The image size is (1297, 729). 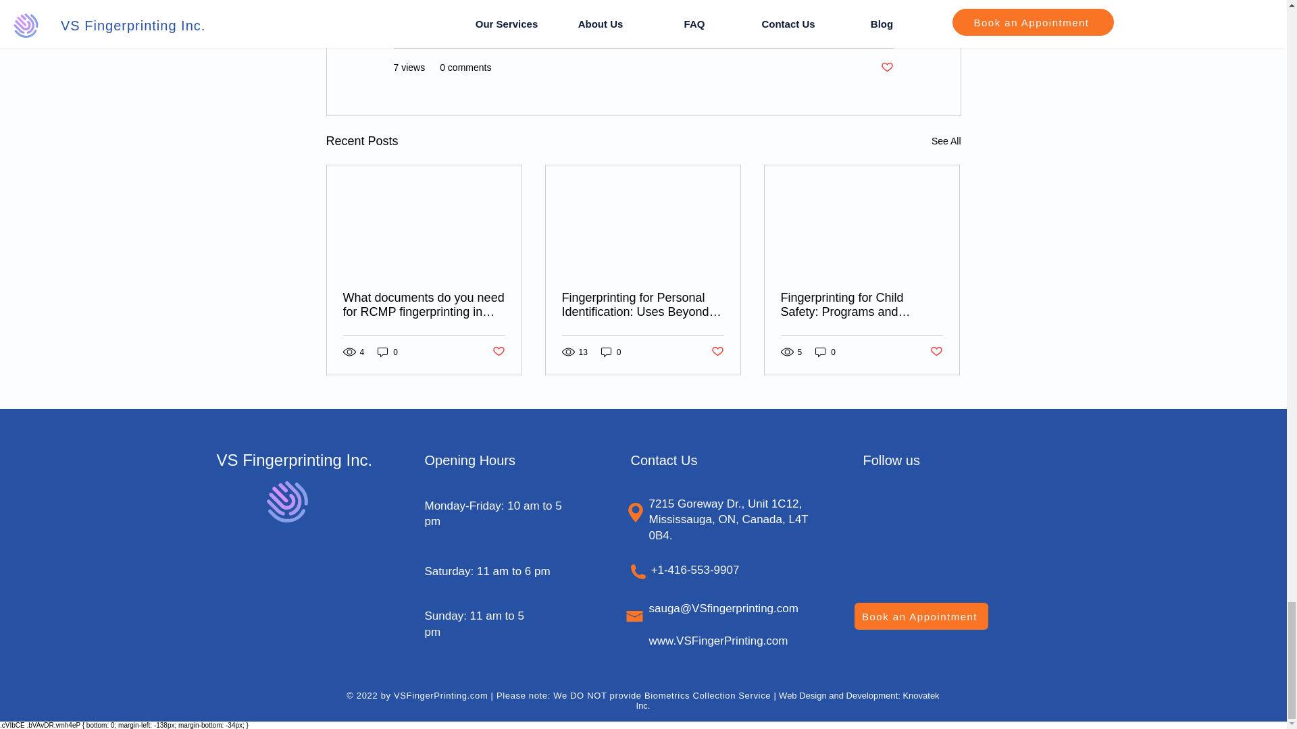 What do you see at coordinates (497, 352) in the screenshot?
I see `Post not marked as liked` at bounding box center [497, 352].